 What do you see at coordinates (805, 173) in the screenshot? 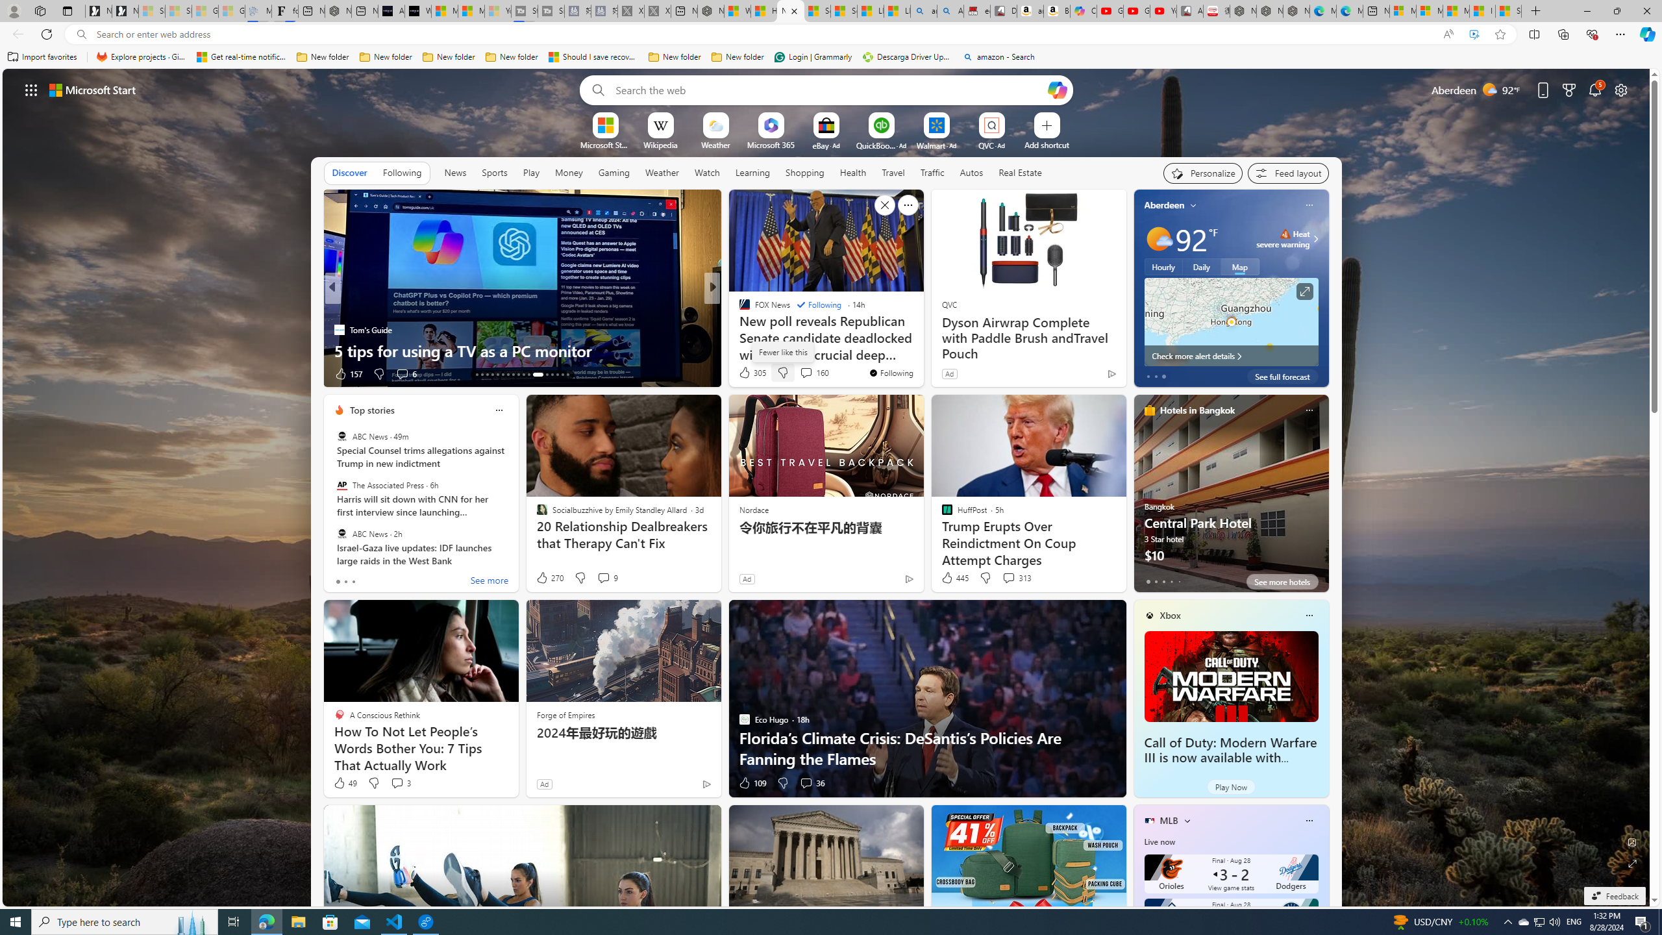
I see `Shopping` at bounding box center [805, 173].